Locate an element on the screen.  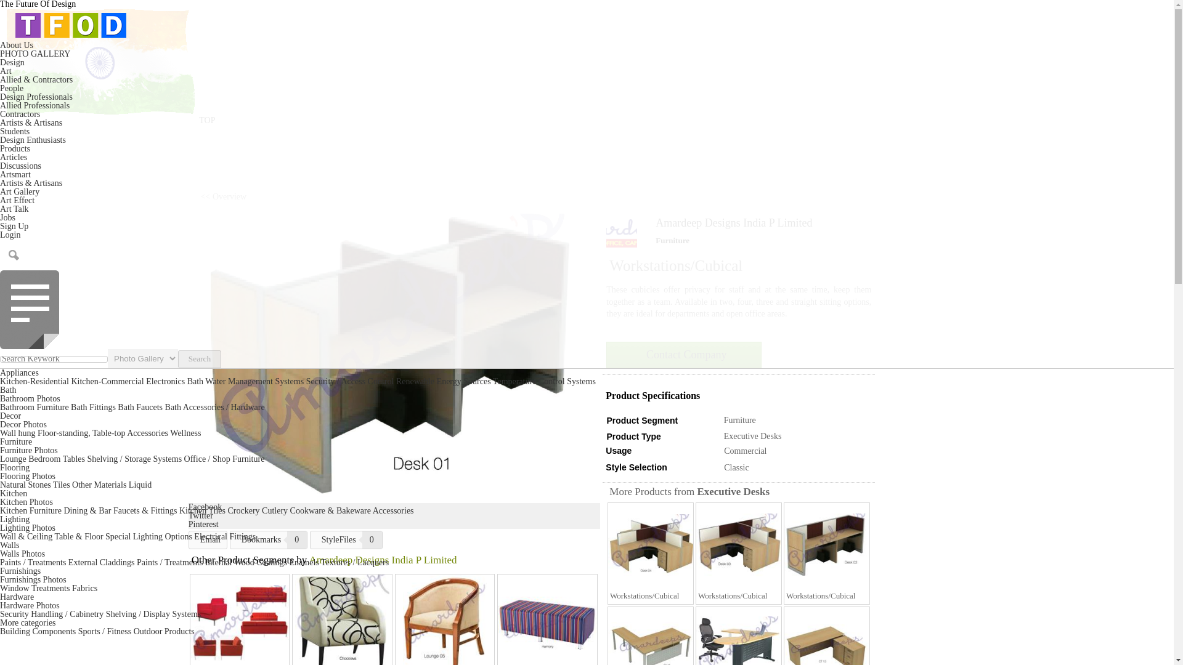
Discussions is located at coordinates (21, 166).